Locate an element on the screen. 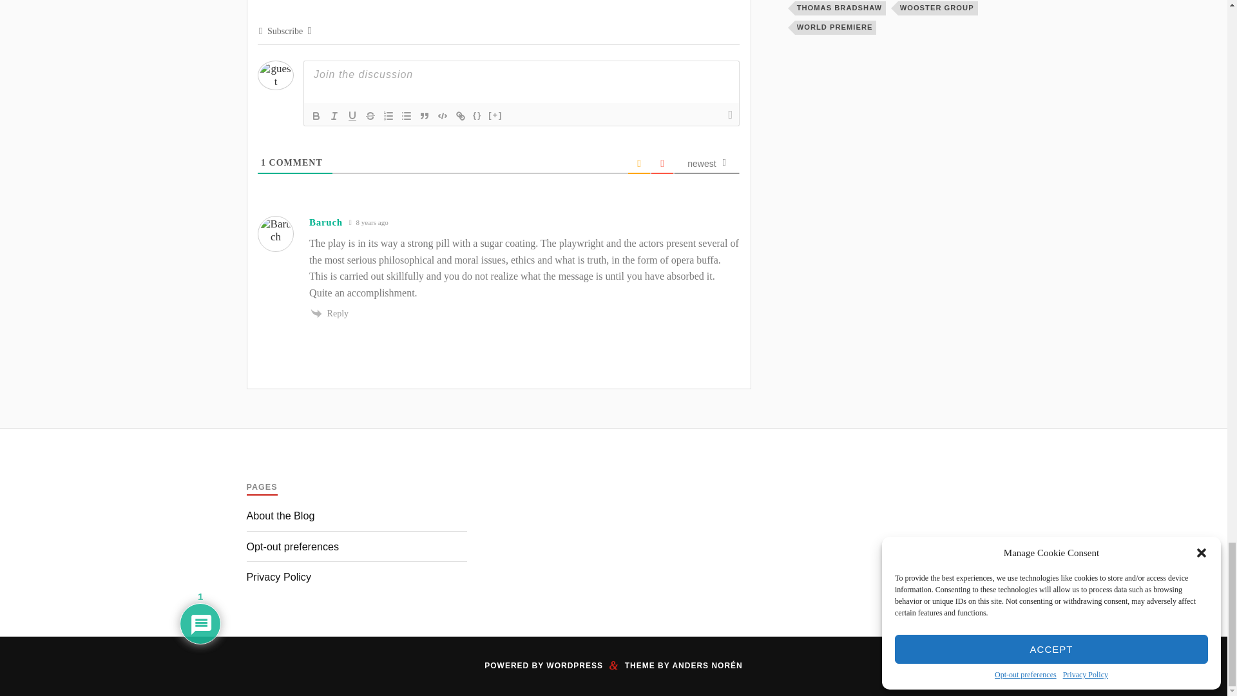 This screenshot has height=696, width=1237. Code Block is located at coordinates (442, 116).